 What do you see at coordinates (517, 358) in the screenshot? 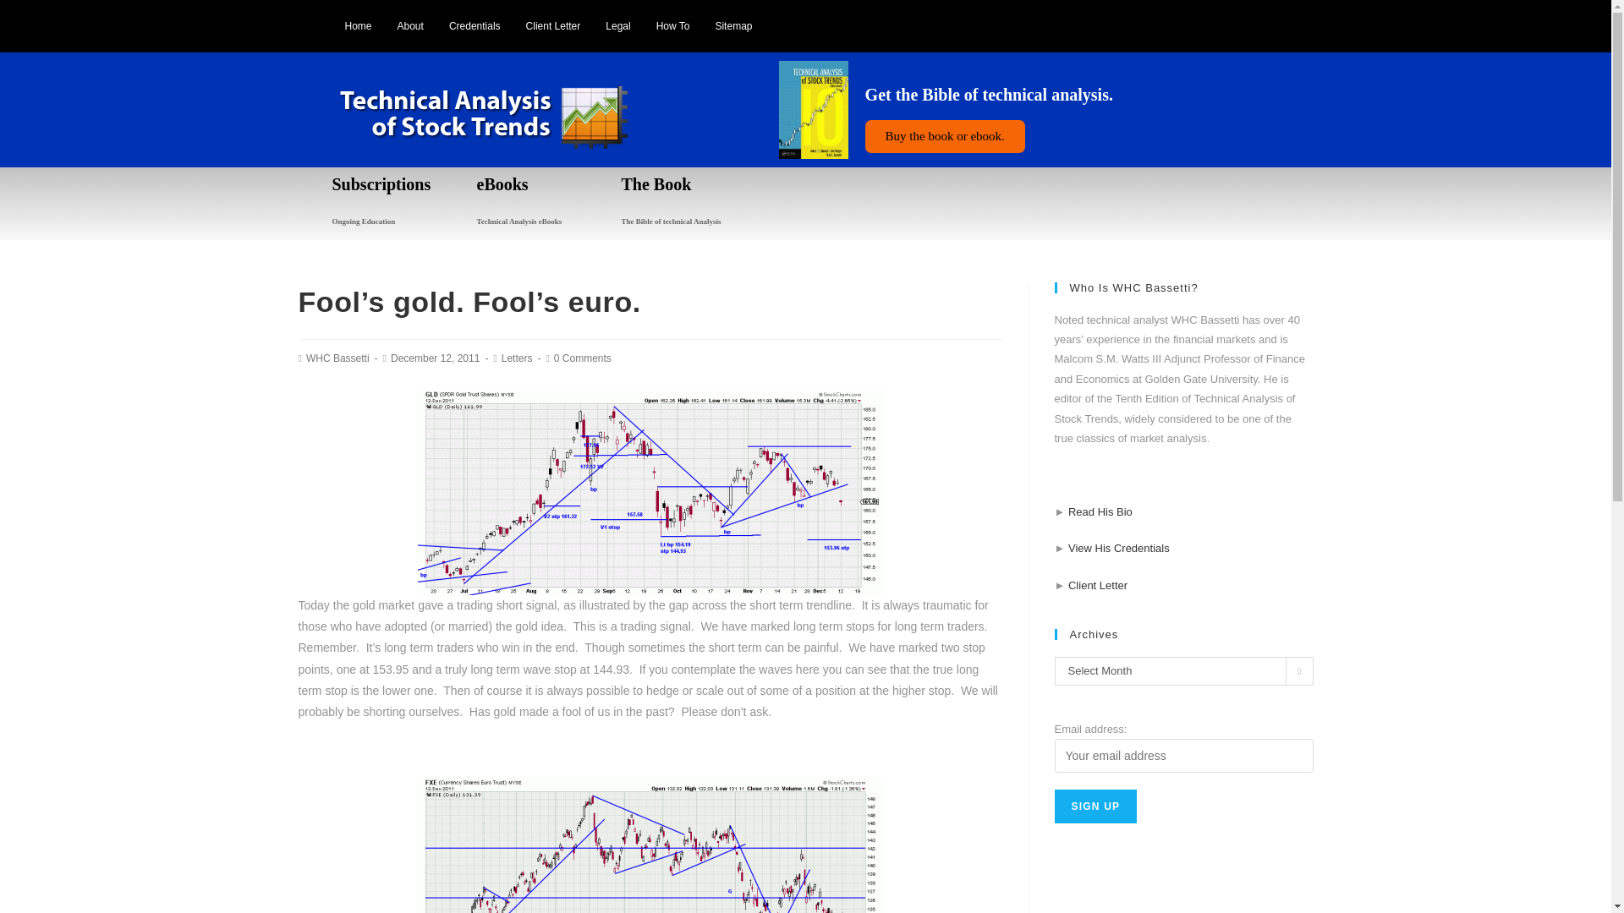
I see `Letters` at bounding box center [517, 358].